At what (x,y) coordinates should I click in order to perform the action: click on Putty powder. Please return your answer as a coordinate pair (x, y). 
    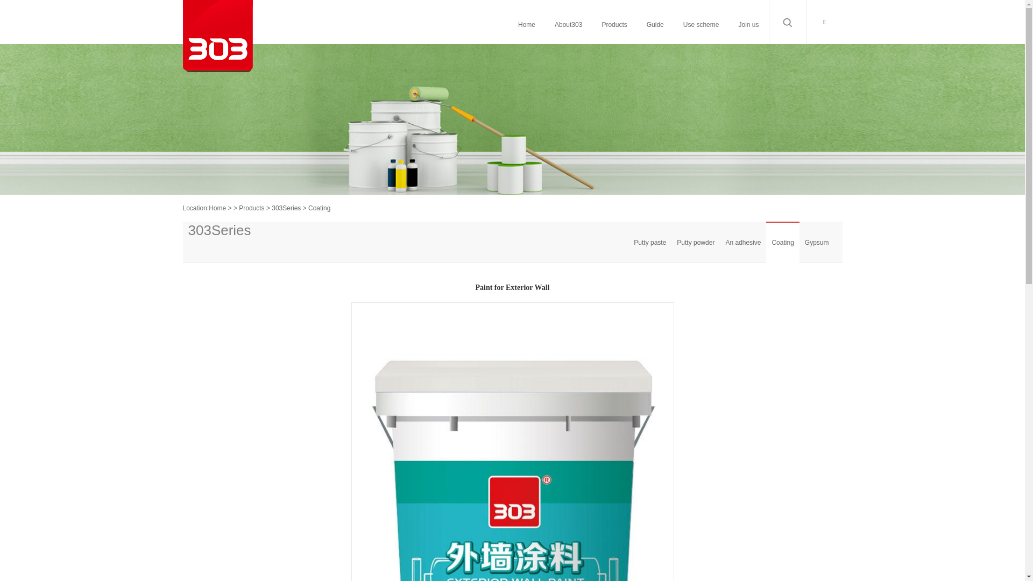
    Looking at the image, I should click on (696, 242).